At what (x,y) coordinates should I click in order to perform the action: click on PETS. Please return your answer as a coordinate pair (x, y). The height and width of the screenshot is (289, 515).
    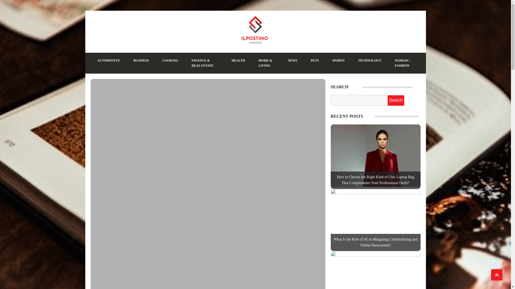
    Looking at the image, I should click on (314, 60).